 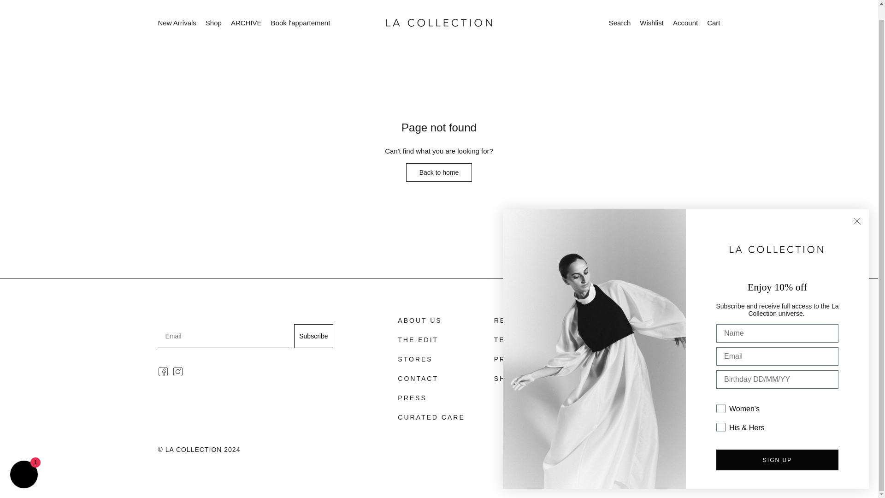 I want to click on Shop, so click(x=213, y=23).